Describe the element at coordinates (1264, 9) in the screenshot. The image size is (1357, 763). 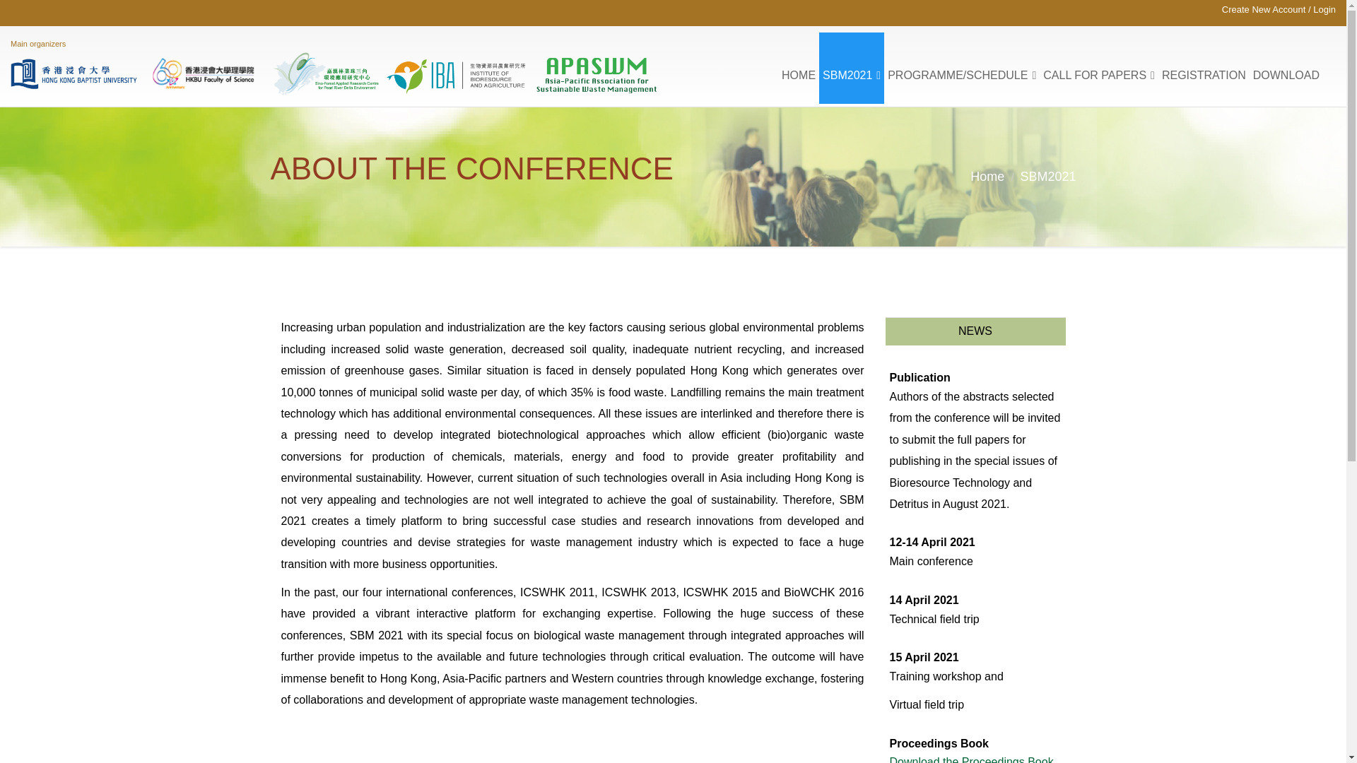
I see `Create New Account` at that location.